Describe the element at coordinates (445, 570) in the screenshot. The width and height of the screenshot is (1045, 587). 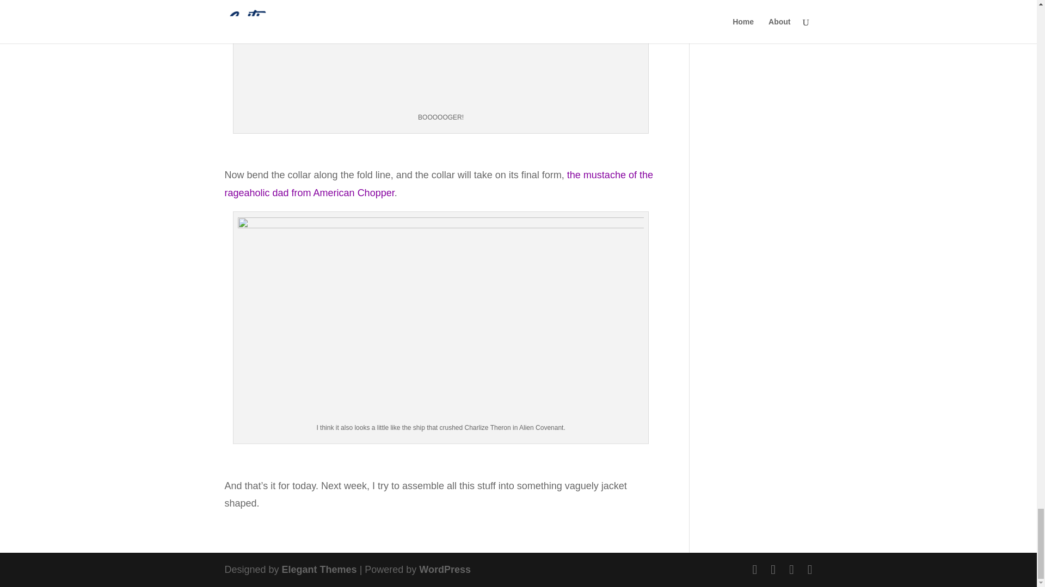
I see `WordPress` at that location.